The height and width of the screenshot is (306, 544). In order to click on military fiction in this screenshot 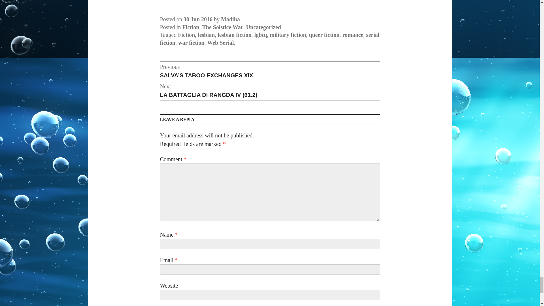, I will do `click(288, 35)`.